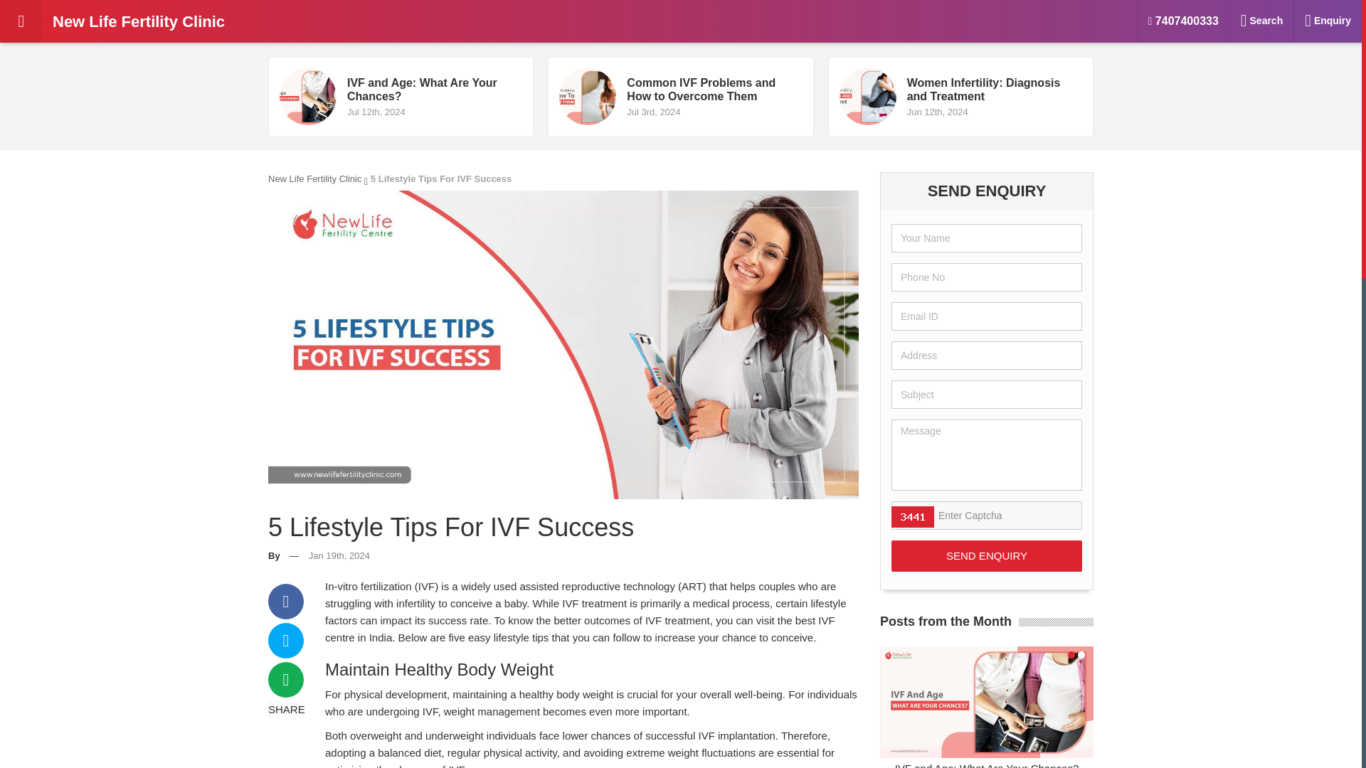 The height and width of the screenshot is (768, 1366). Describe the element at coordinates (680, 97) in the screenshot. I see `SEND ENQUIRY` at that location.